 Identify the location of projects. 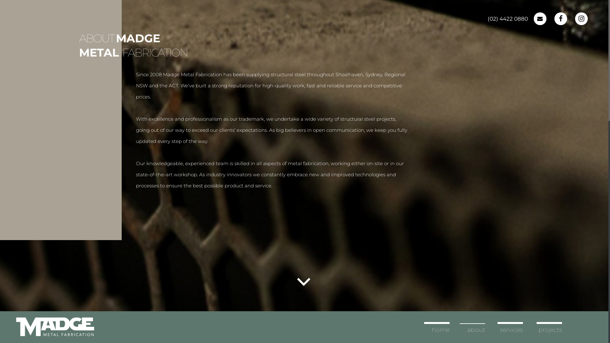
(550, 330).